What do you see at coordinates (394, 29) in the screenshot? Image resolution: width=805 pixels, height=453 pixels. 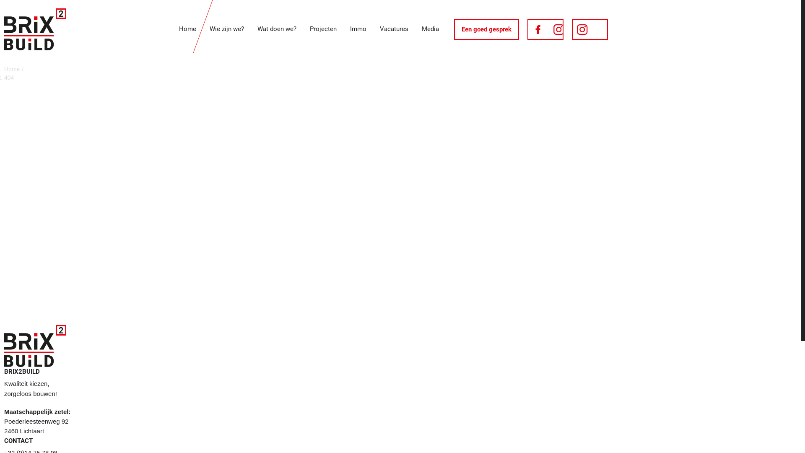 I see `Vacatures` at bounding box center [394, 29].